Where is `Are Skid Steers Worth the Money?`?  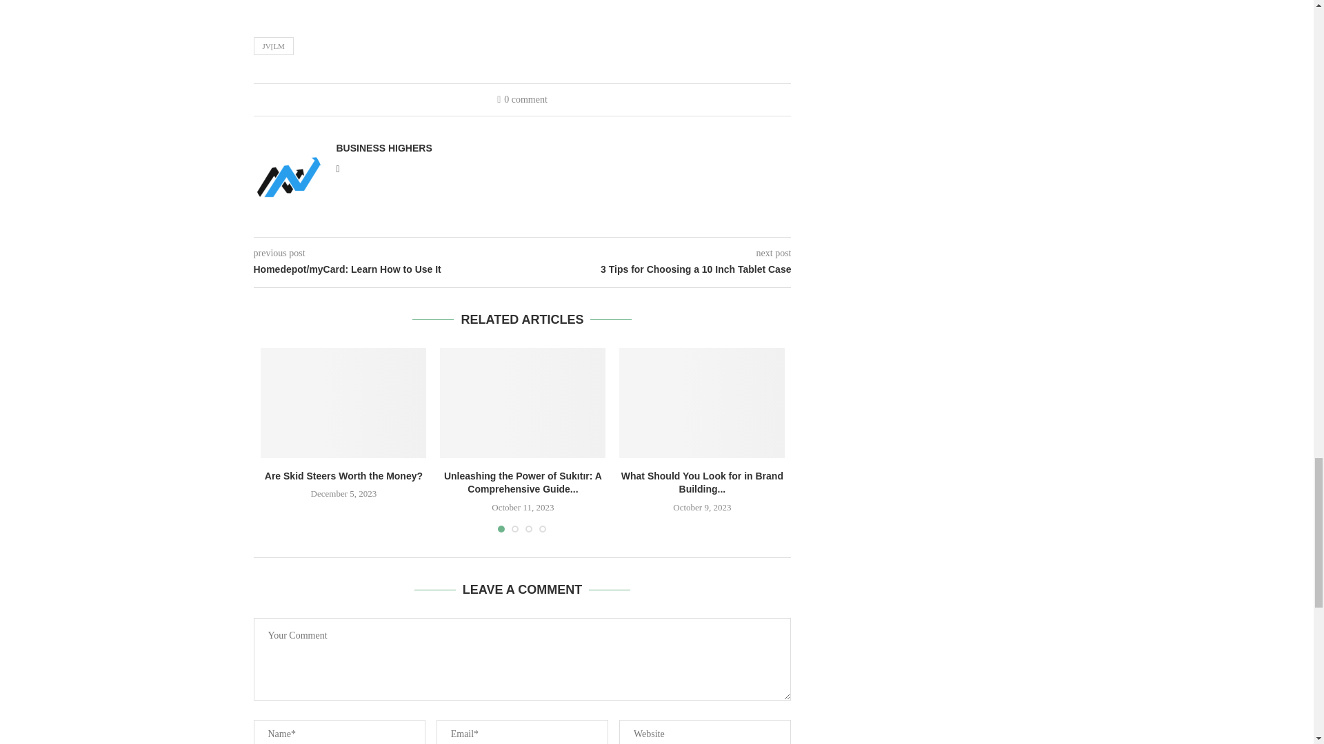 Are Skid Steers Worth the Money? is located at coordinates (343, 475).